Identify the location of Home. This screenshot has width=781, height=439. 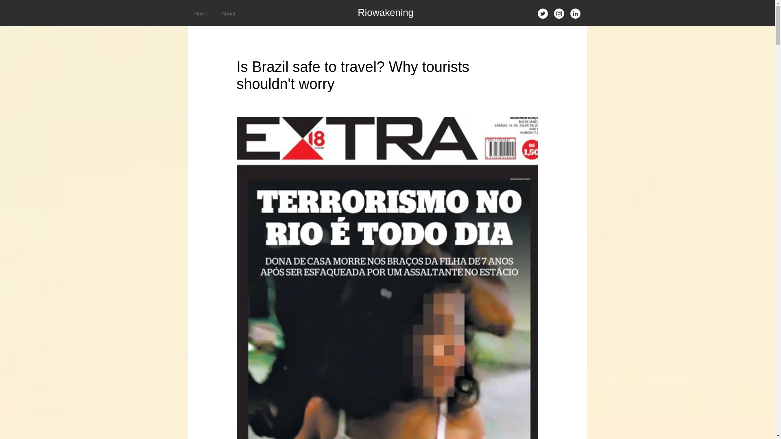
(202, 13).